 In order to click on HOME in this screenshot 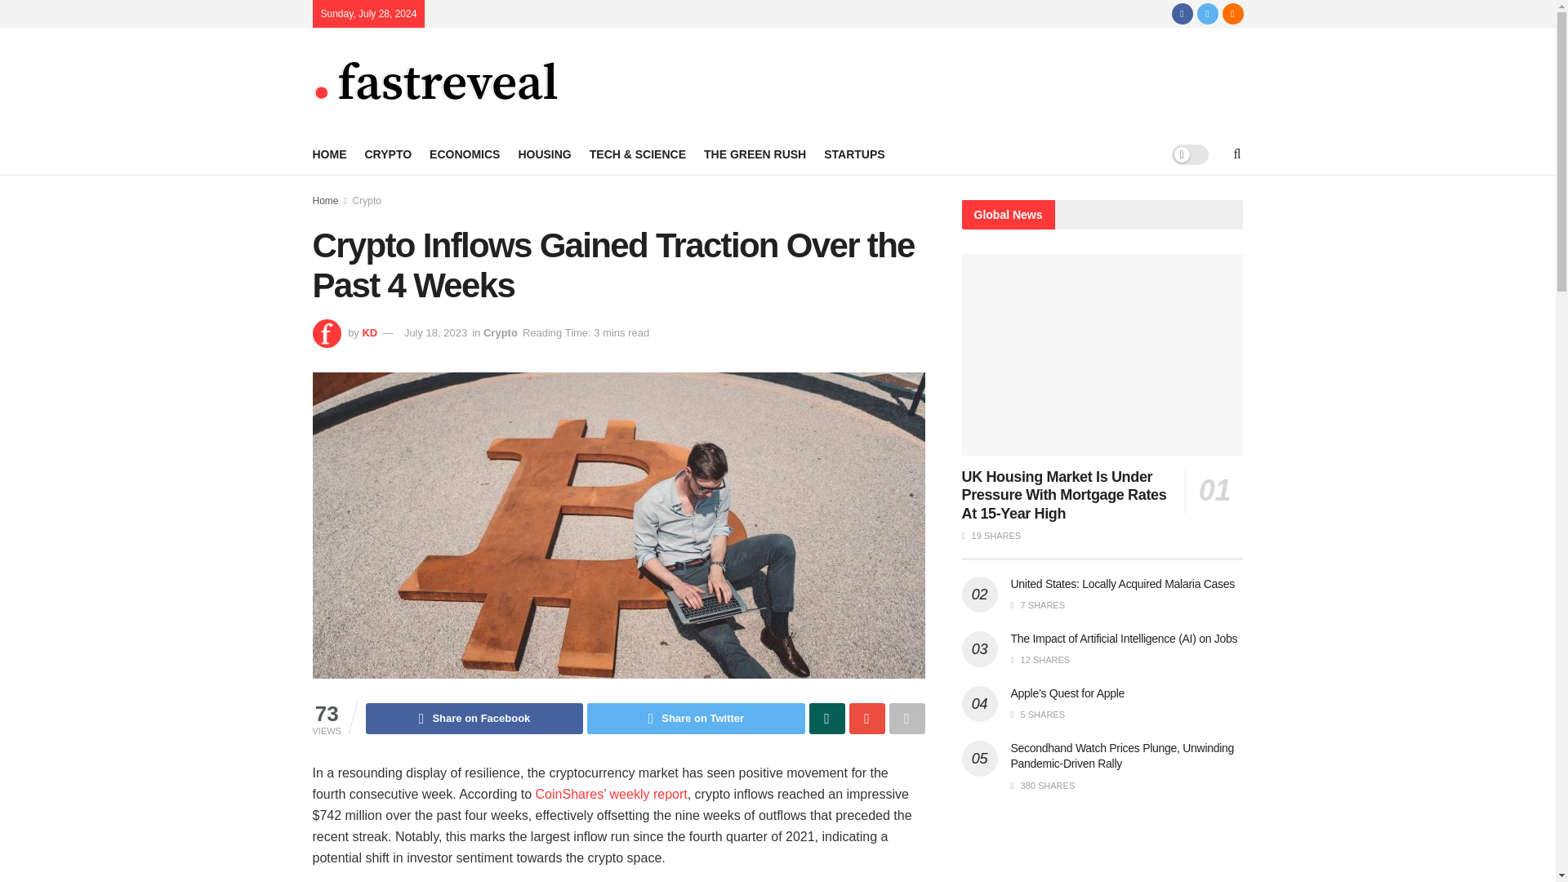, I will do `click(329, 154)`.